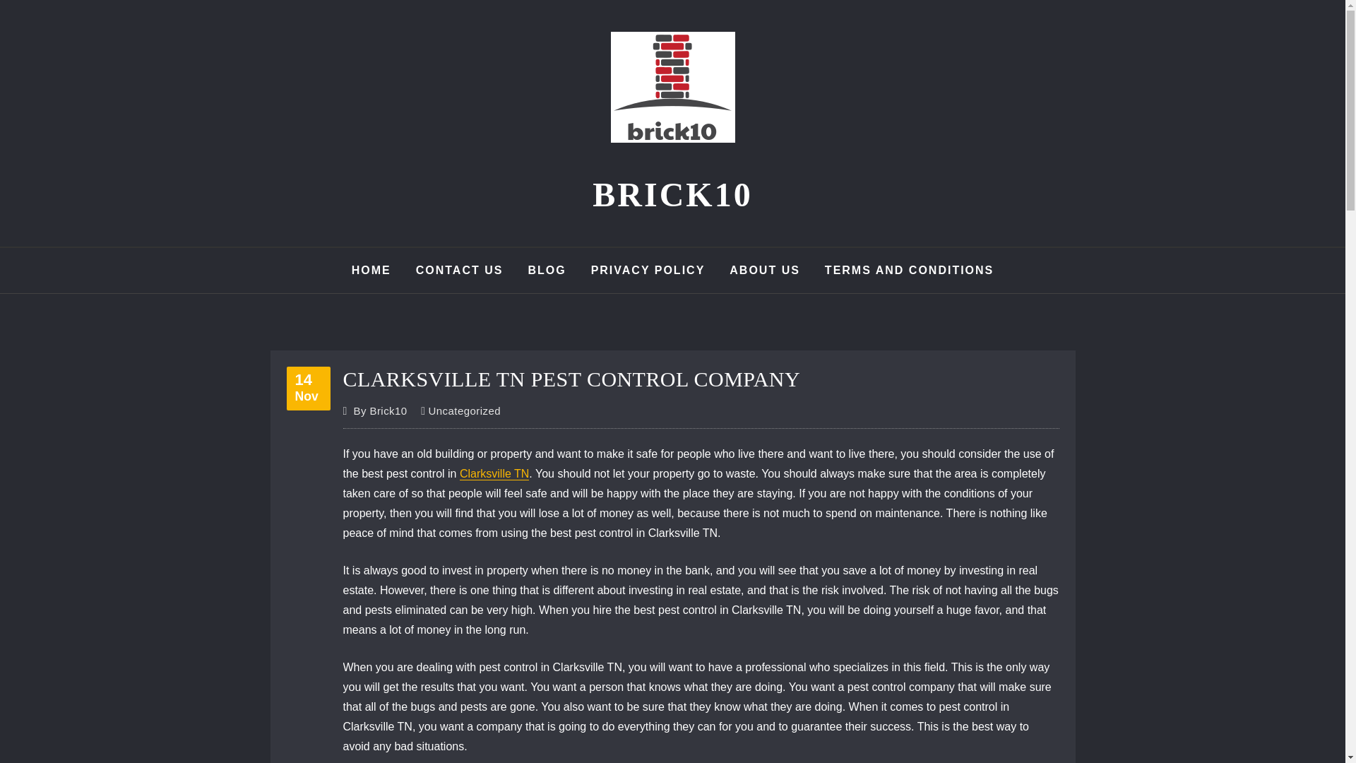 The width and height of the screenshot is (1356, 763). What do you see at coordinates (308, 388) in the screenshot?
I see `BRICK10` at bounding box center [308, 388].